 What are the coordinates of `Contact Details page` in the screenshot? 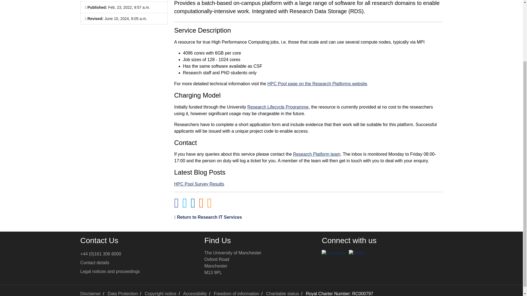 It's located at (94, 263).